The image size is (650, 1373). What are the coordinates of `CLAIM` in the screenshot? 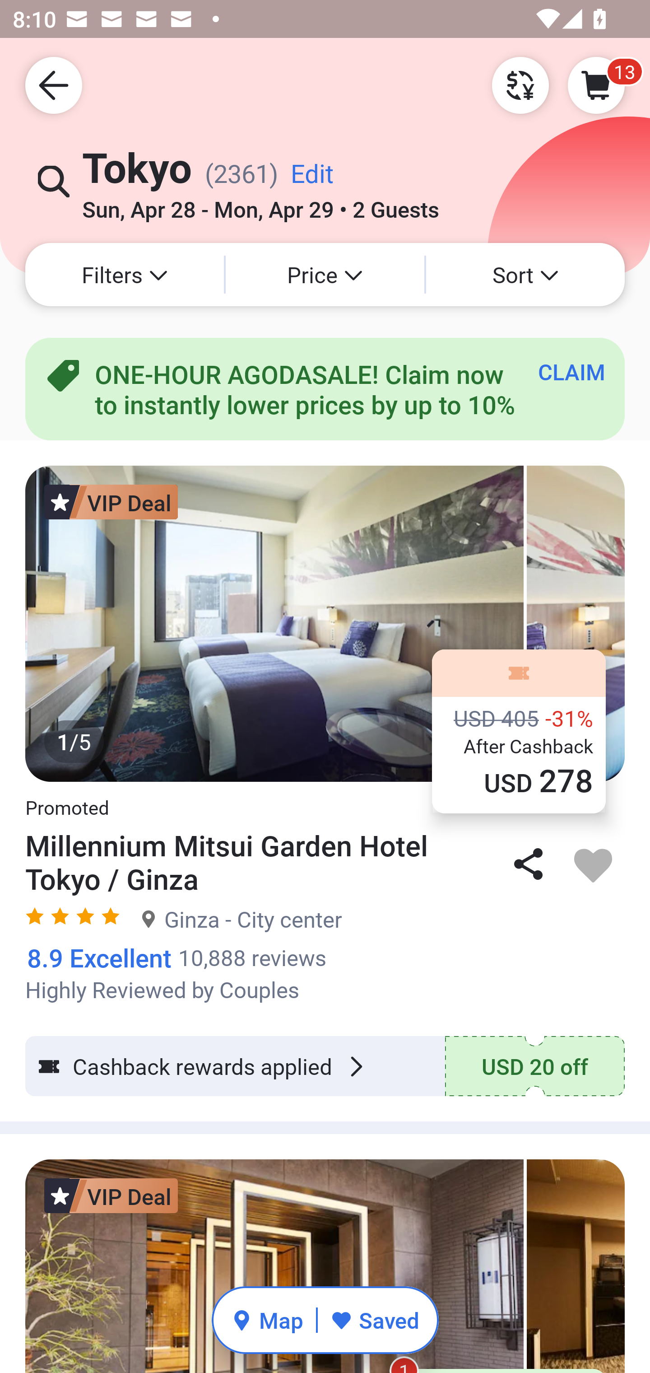 It's located at (571, 371).